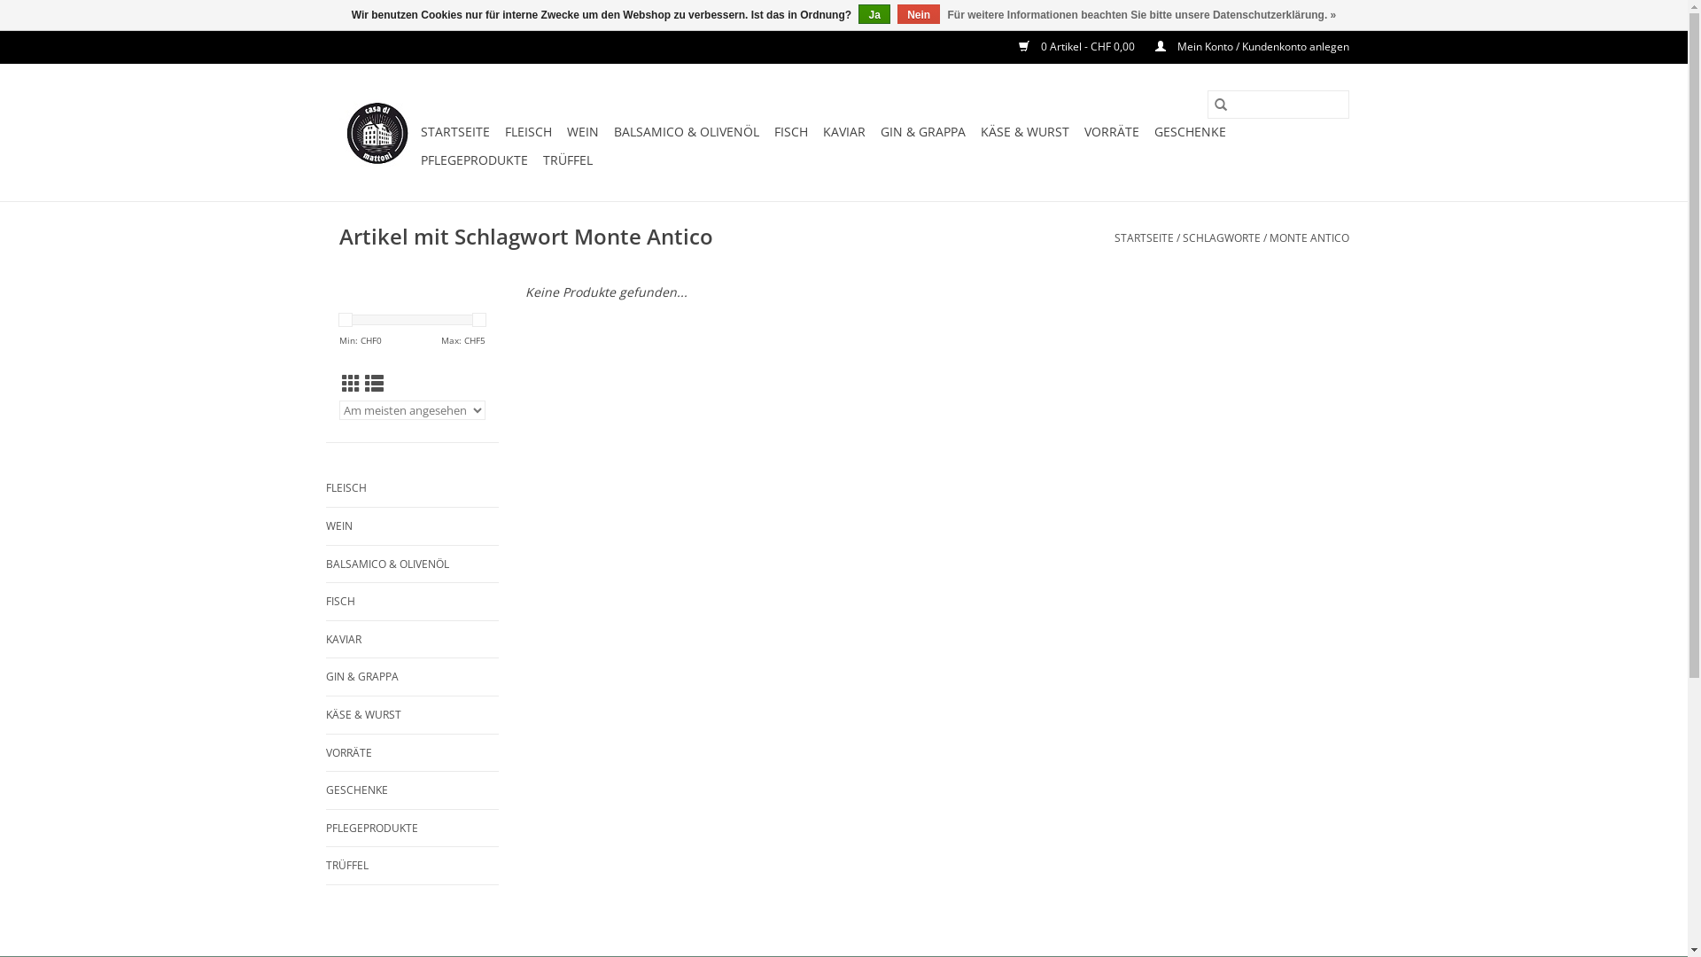 This screenshot has width=1701, height=957. I want to click on STARTSEITE, so click(1145, 237).